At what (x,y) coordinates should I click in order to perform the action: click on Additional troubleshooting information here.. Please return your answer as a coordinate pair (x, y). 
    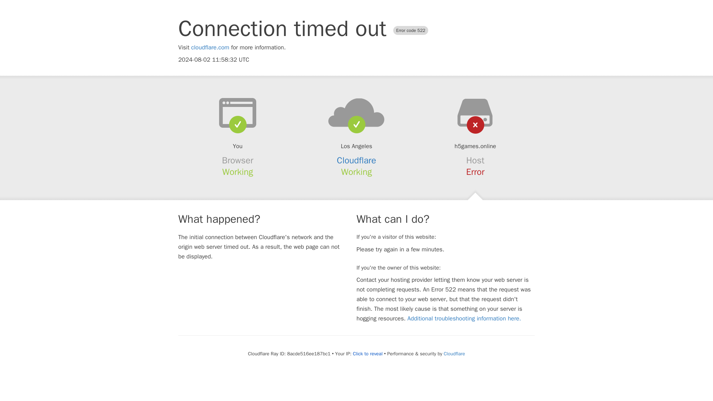
    Looking at the image, I should click on (464, 319).